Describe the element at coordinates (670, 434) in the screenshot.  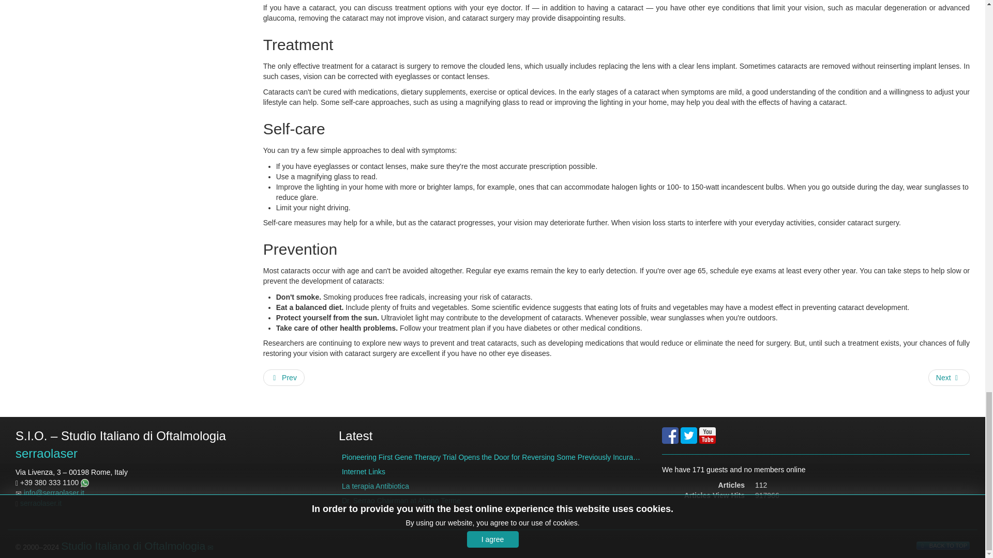
I see `Pagina di serraolaser su Facebook` at that location.